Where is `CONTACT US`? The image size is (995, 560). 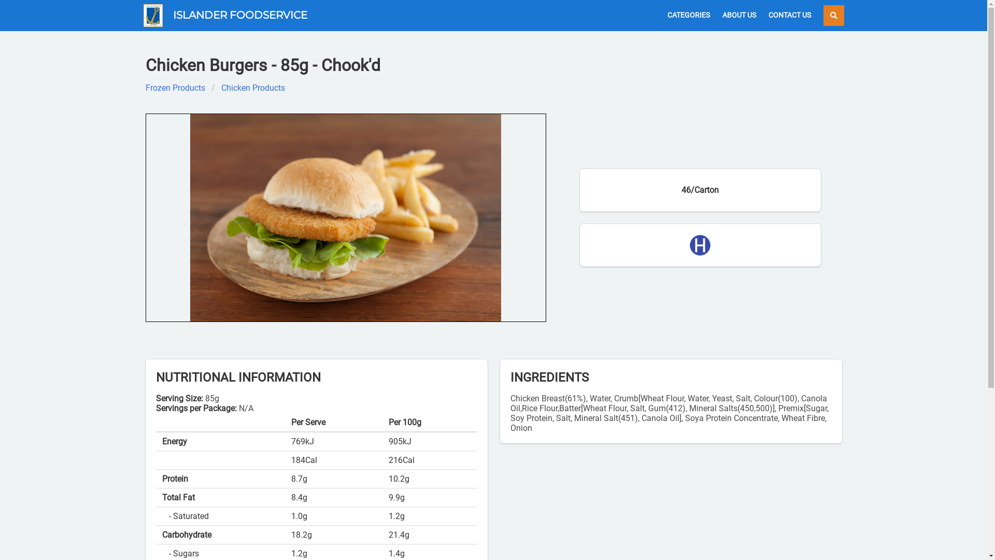 CONTACT US is located at coordinates (789, 16).